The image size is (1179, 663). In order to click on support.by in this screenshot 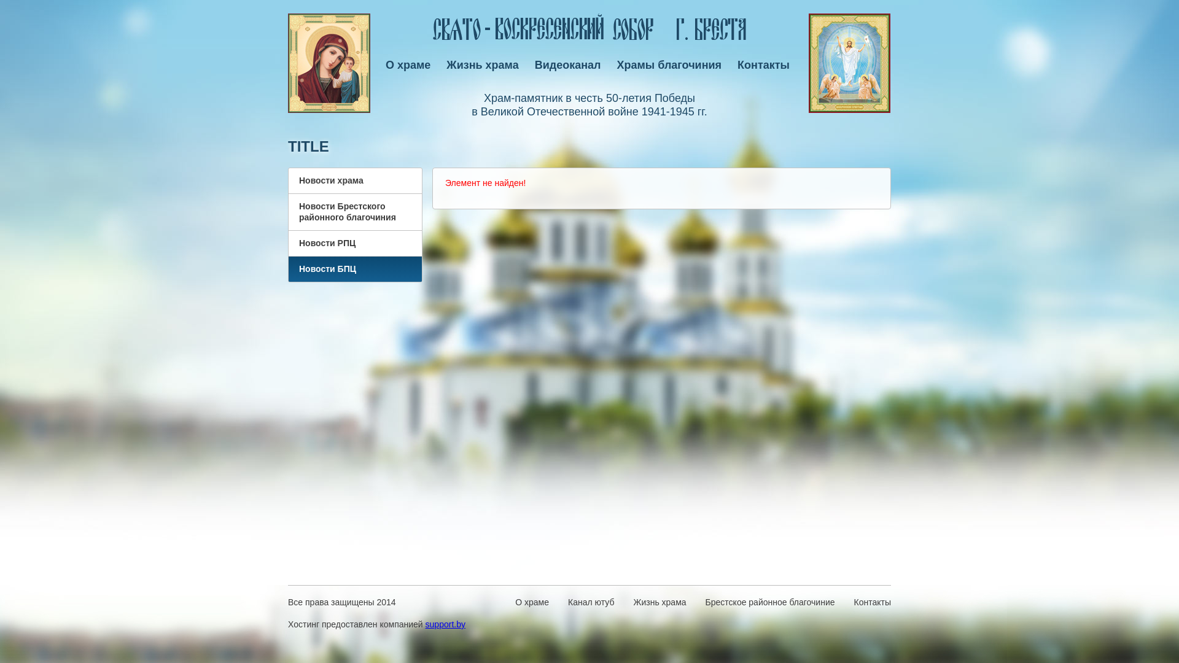, I will do `click(446, 624)`.